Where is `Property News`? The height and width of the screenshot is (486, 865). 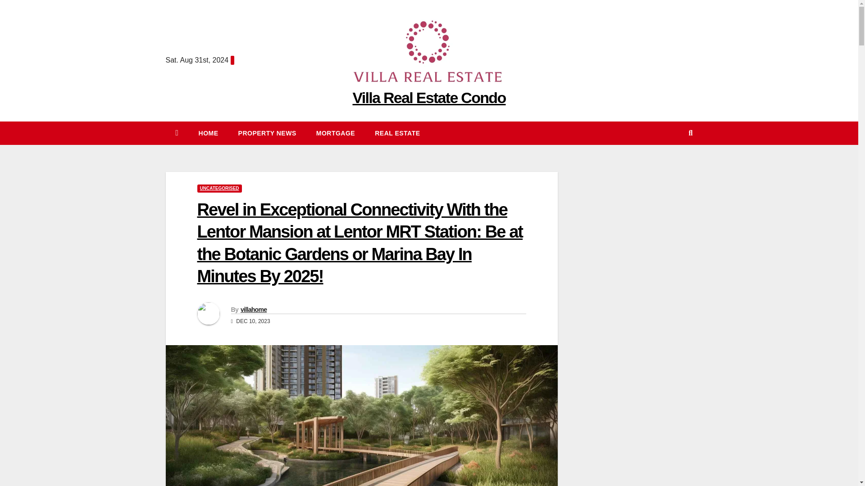 Property News is located at coordinates (267, 133).